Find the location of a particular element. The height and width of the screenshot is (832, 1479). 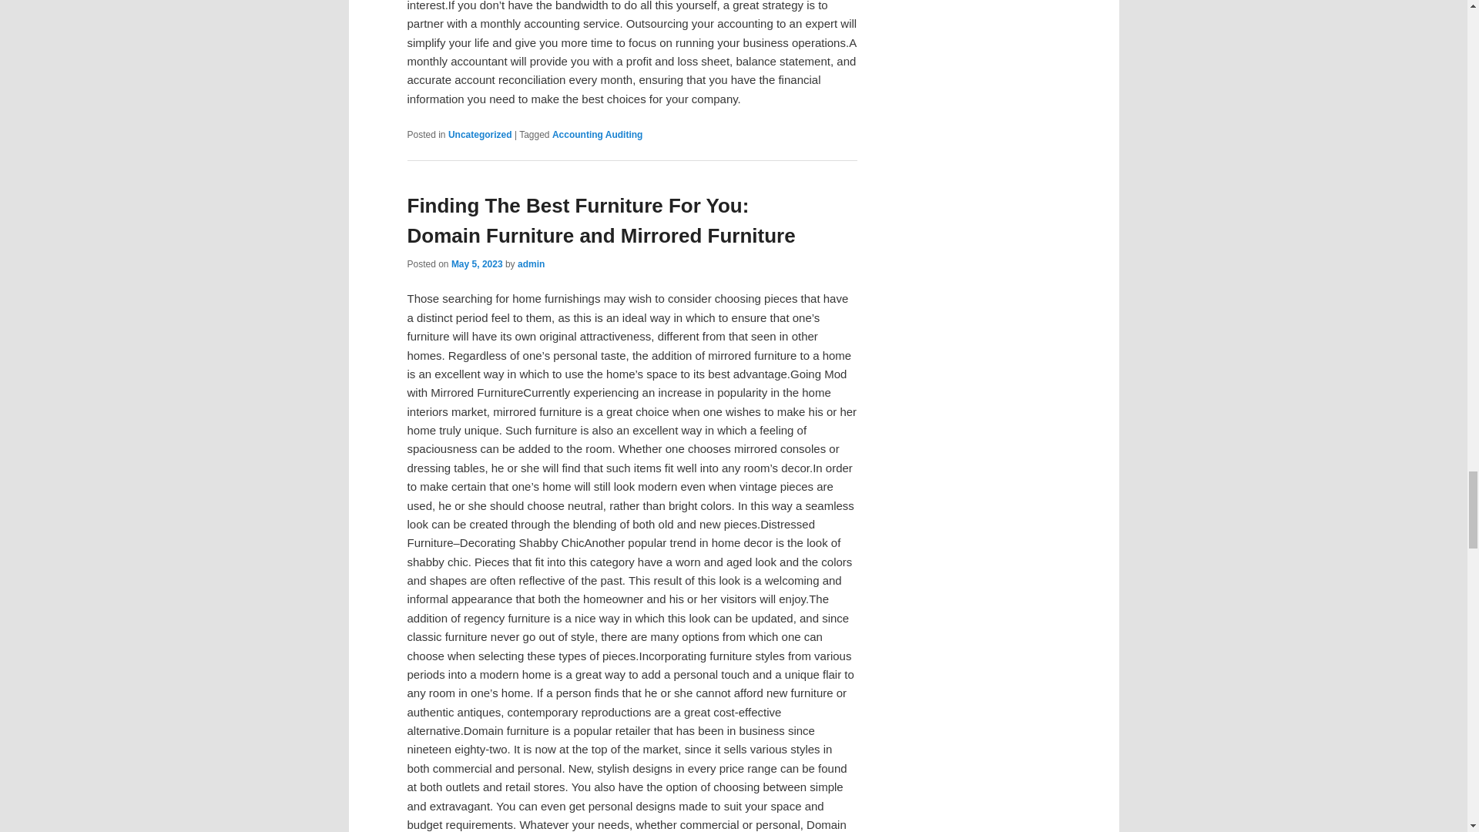

Uncategorized is located at coordinates (479, 135).